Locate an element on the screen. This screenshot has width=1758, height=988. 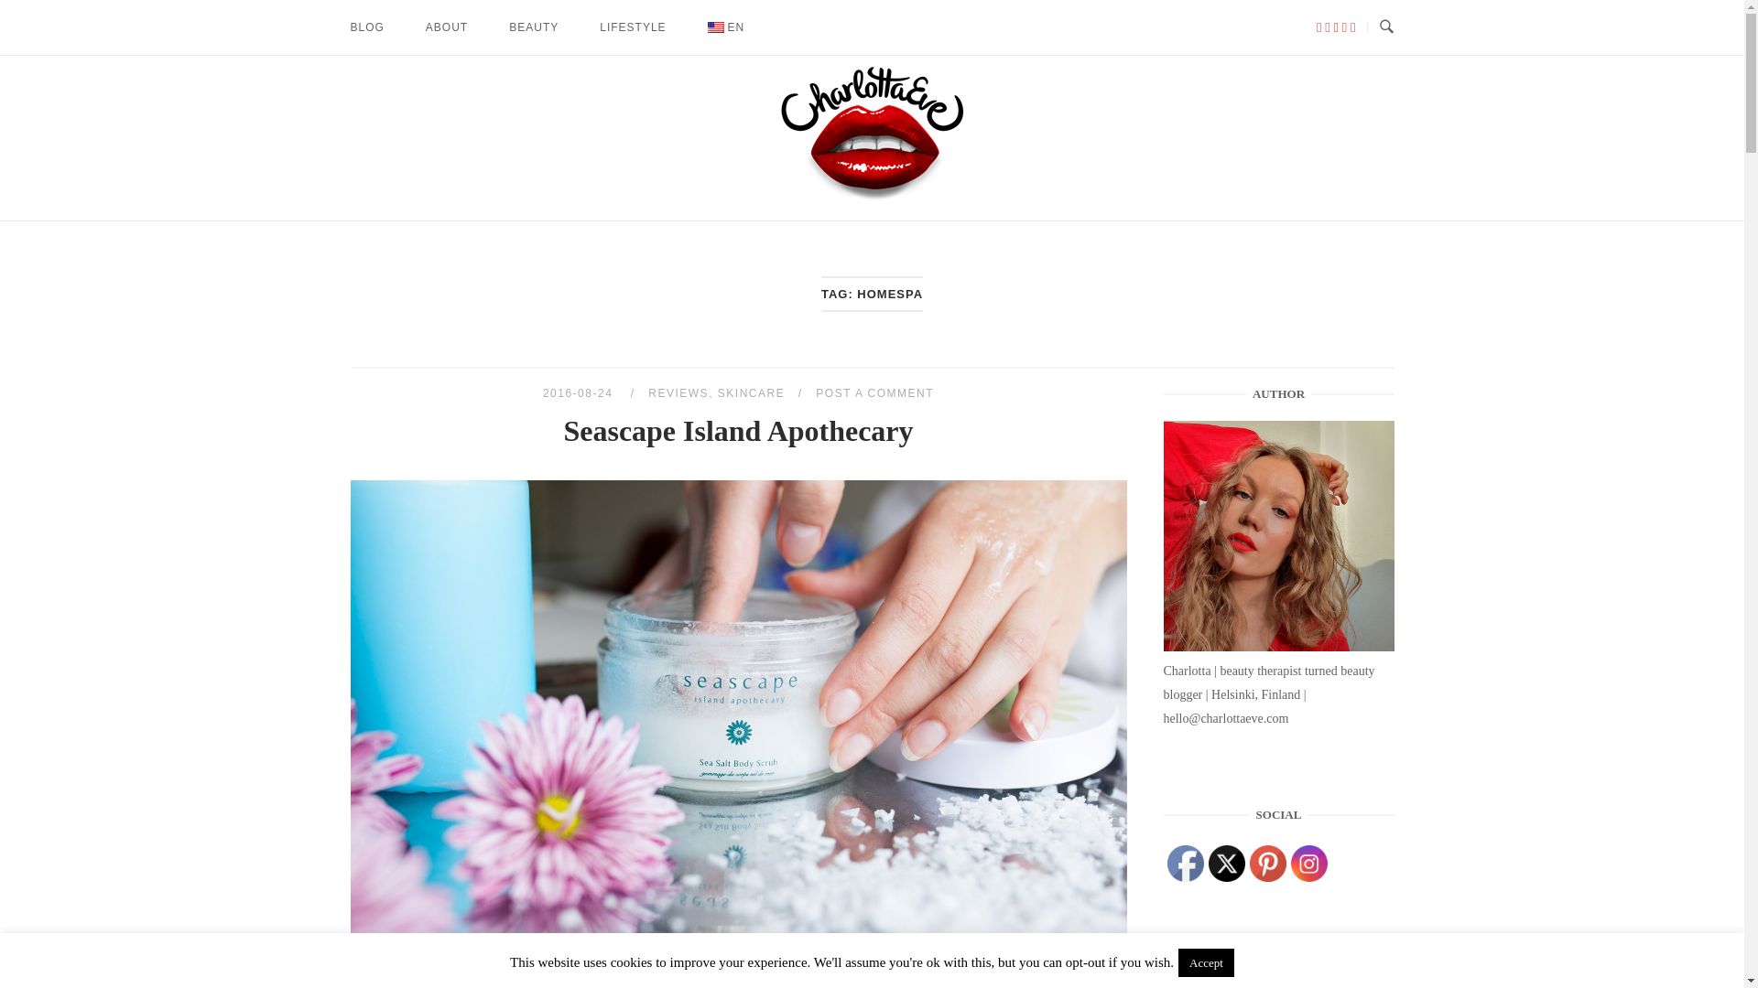
Pinterest is located at coordinates (1268, 864).